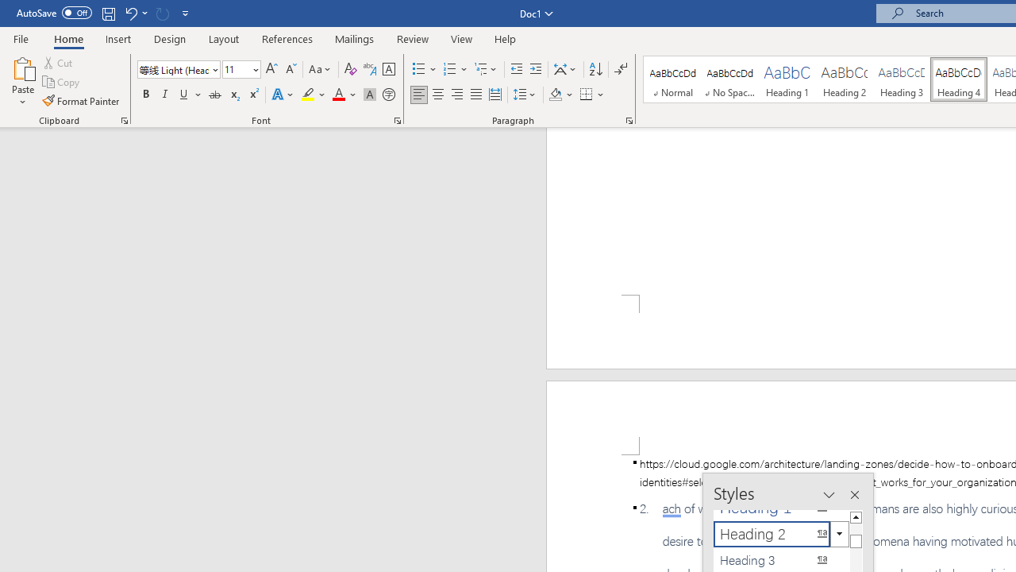 The height and width of the screenshot is (572, 1016). Describe the element at coordinates (162, 13) in the screenshot. I see `Can't Repeat` at that location.